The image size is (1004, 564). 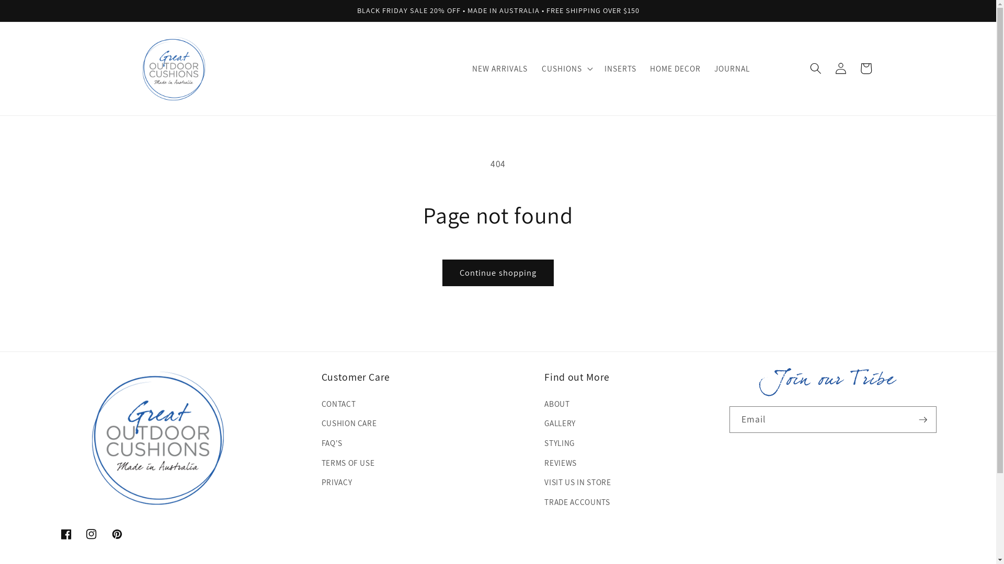 I want to click on Continue shopping, so click(x=498, y=273).